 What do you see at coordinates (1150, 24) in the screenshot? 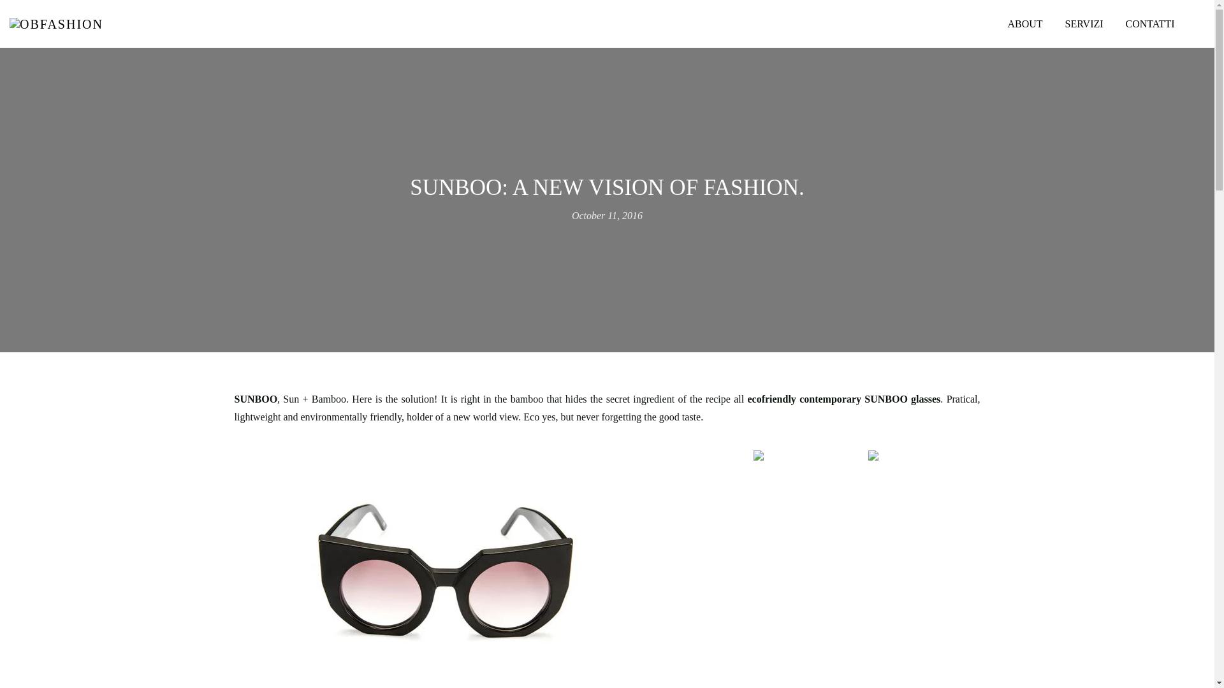
I see `CONTATTI` at bounding box center [1150, 24].